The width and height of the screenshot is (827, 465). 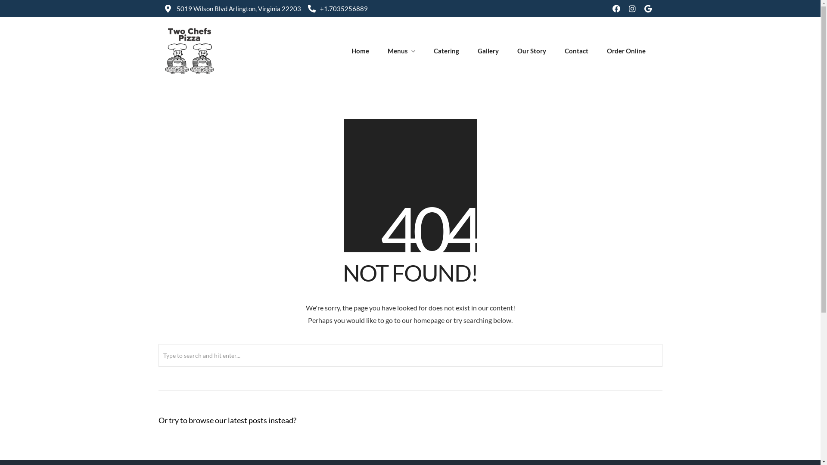 What do you see at coordinates (233, 9) in the screenshot?
I see `5019 Wilson Blvd Arlington, Virginia 22203` at bounding box center [233, 9].